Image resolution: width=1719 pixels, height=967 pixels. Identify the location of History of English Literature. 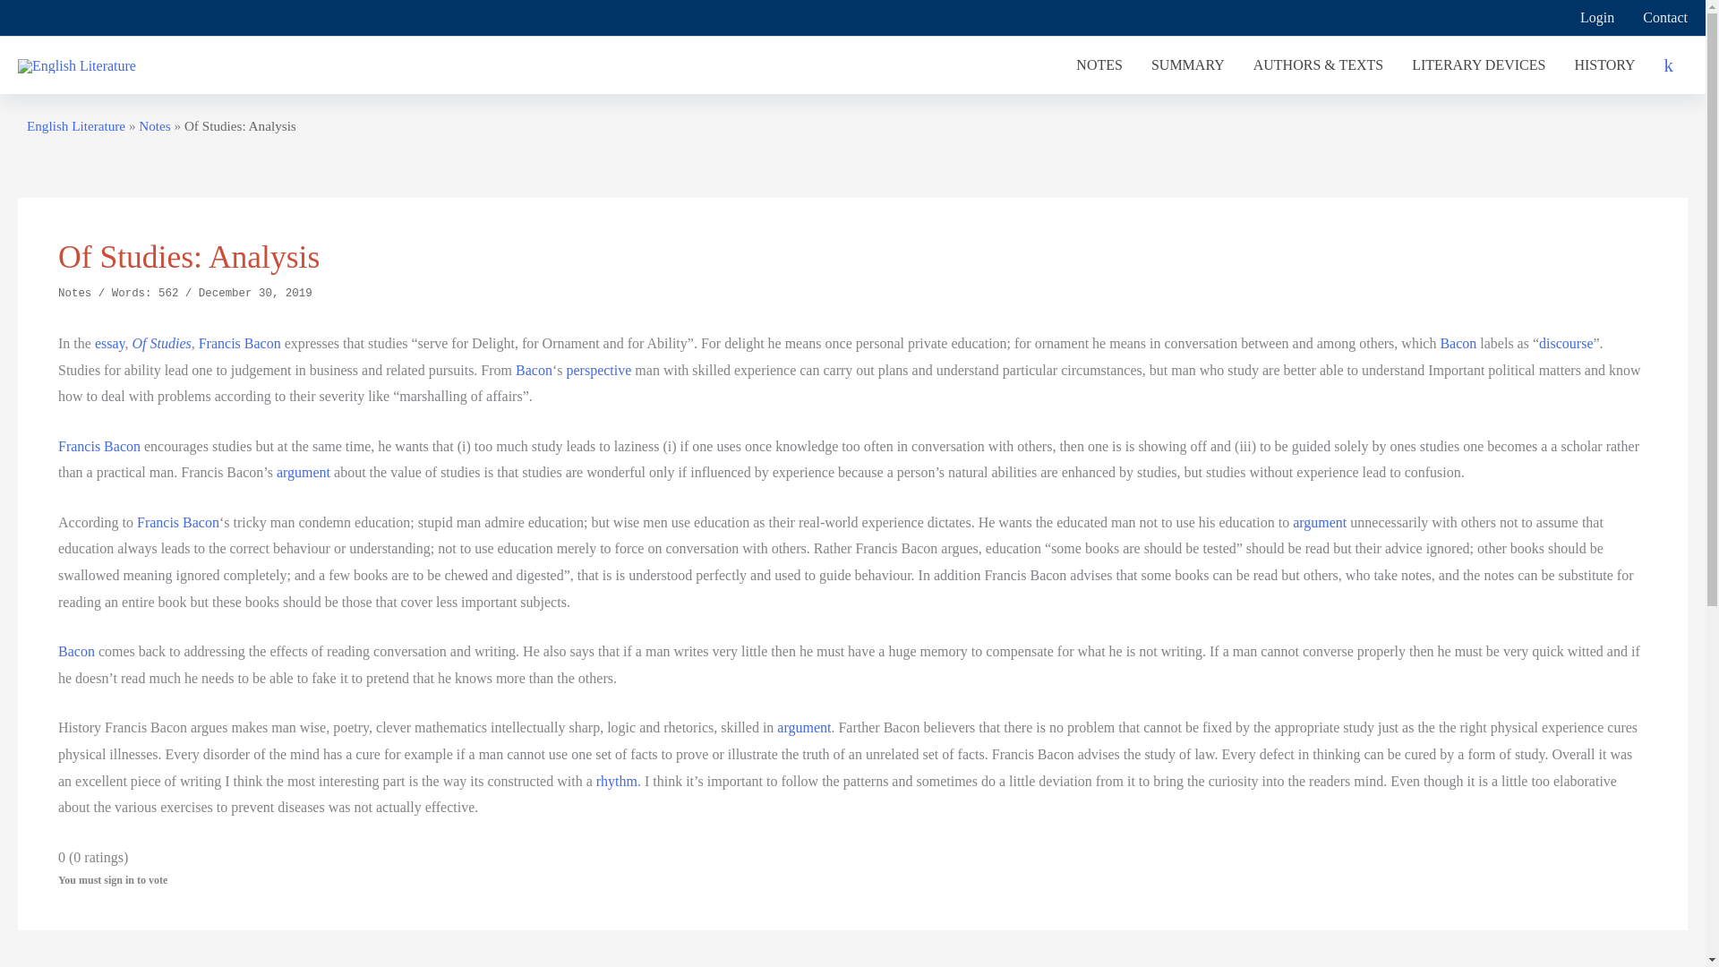
(1604, 64).